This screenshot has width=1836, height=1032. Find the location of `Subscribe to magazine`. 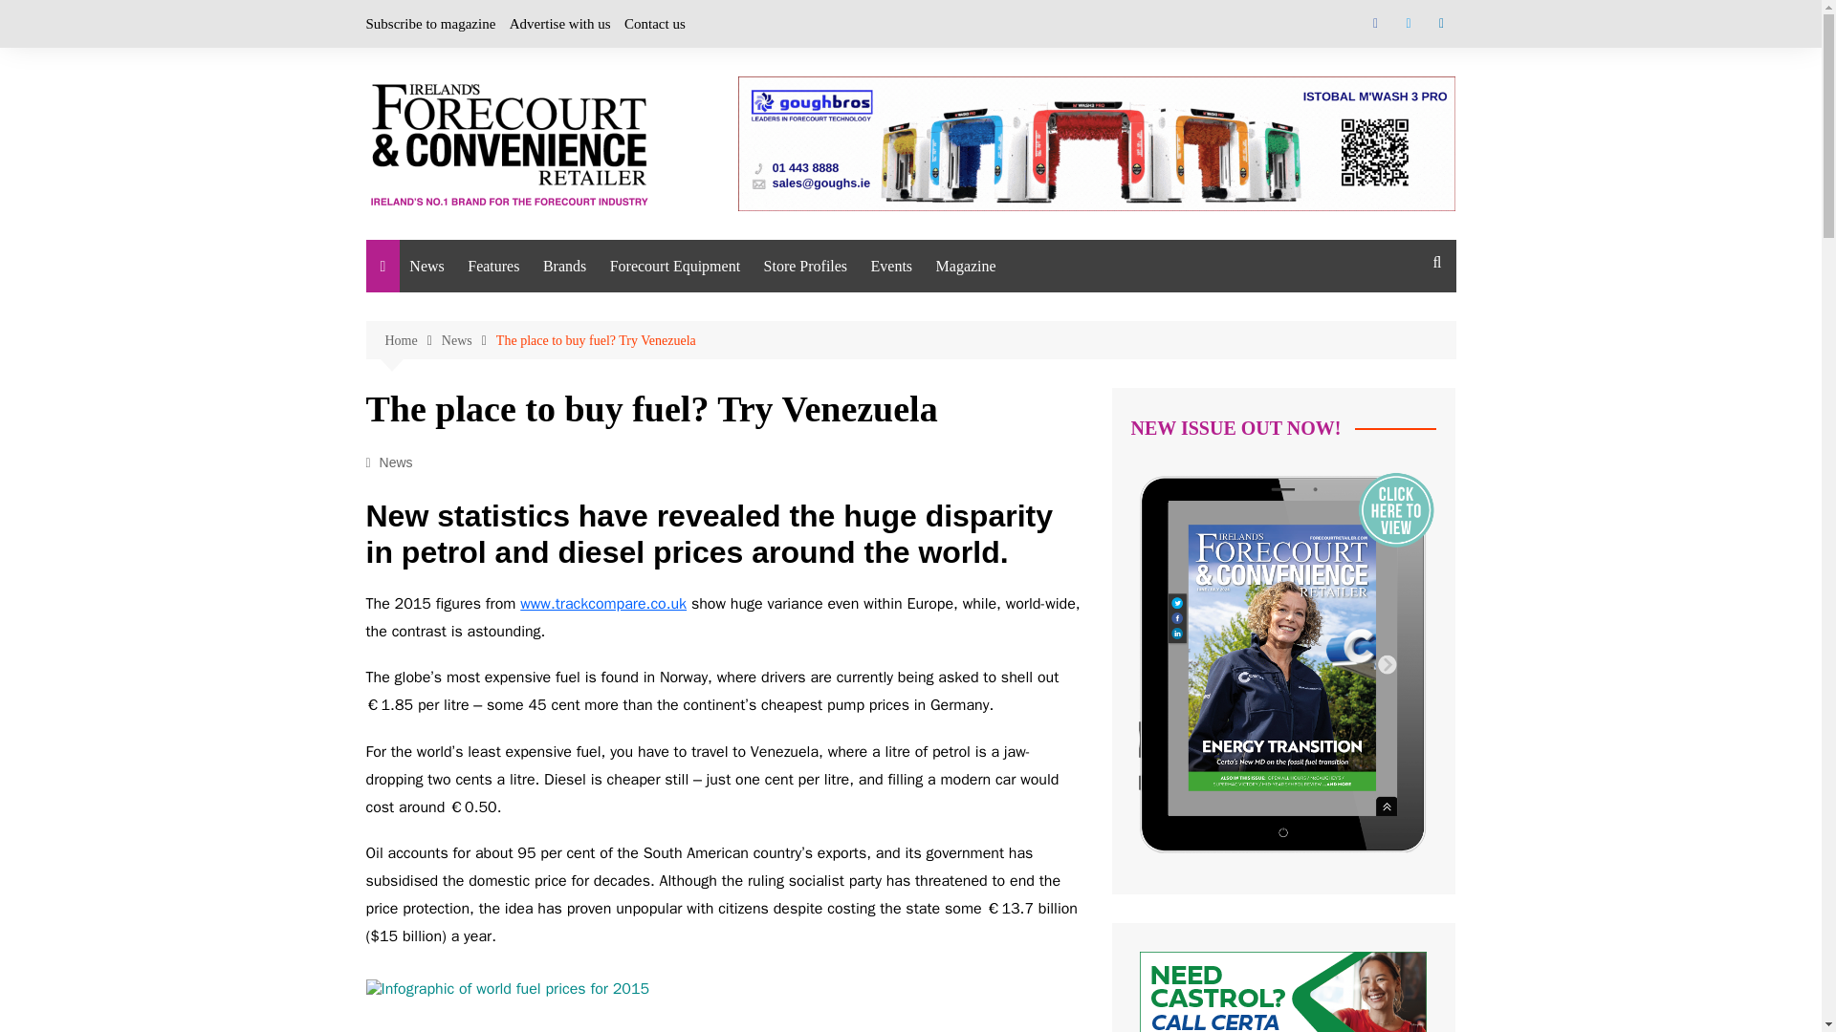

Subscribe to magazine is located at coordinates (430, 23).